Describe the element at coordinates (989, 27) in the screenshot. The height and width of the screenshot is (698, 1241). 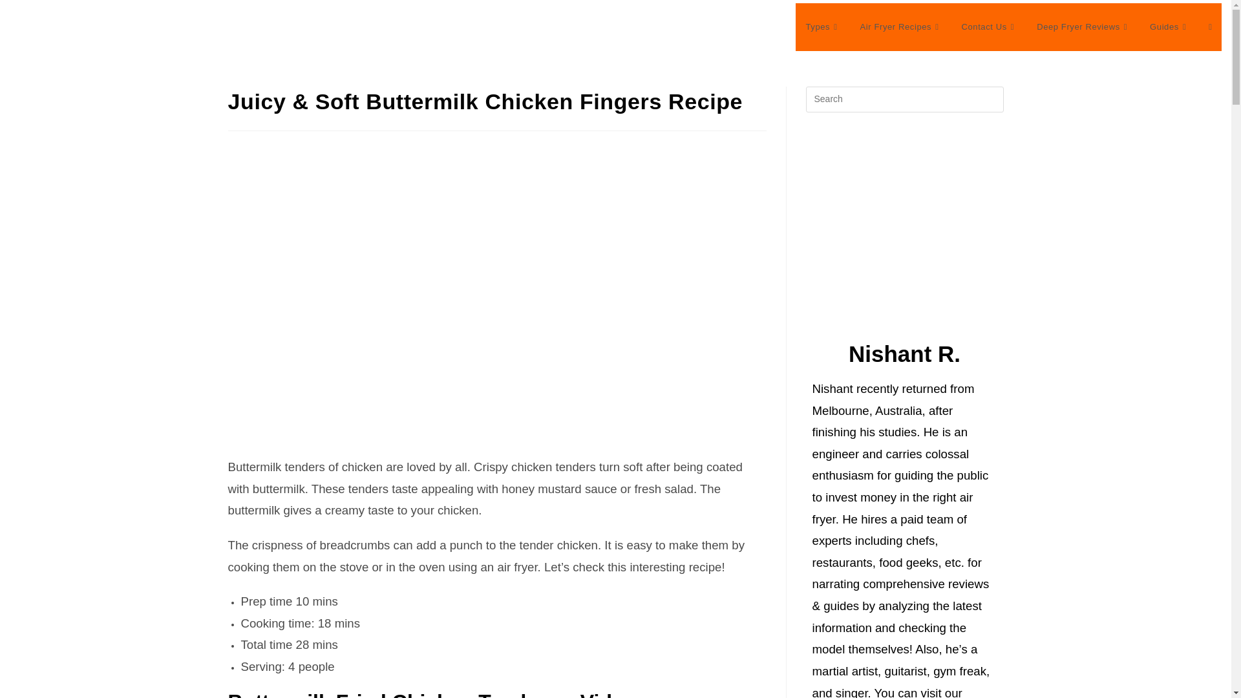
I see `Contact Us` at that location.